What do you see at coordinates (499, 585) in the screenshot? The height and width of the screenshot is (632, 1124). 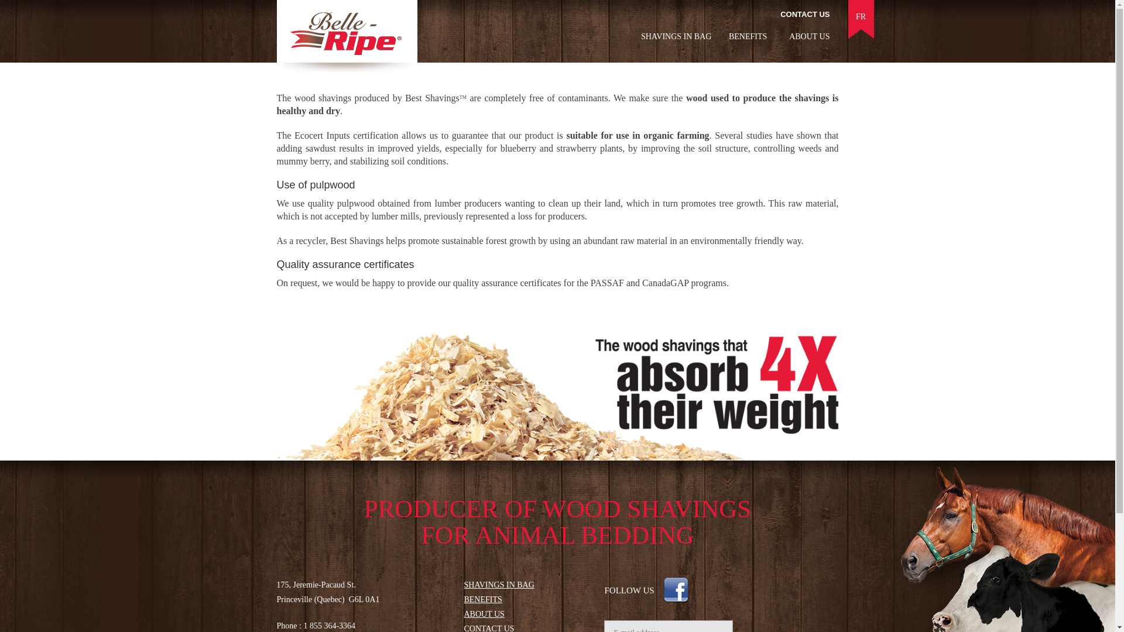 I see `SHAVINGS IN BAG` at bounding box center [499, 585].